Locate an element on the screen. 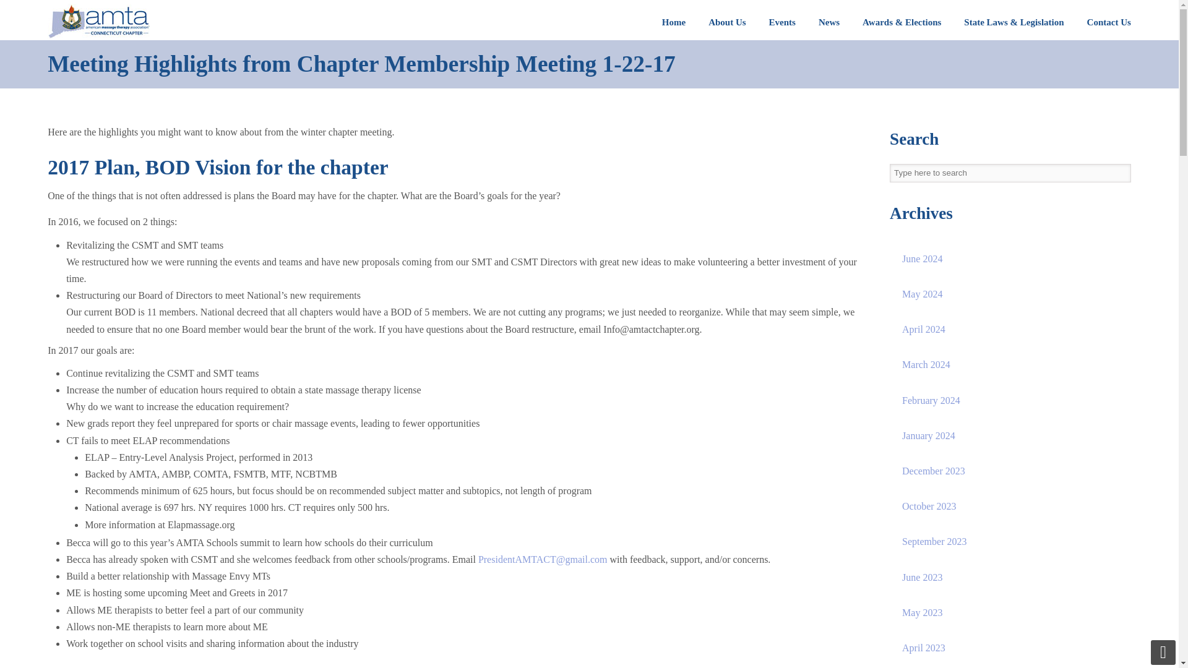  December 2023 is located at coordinates (1010, 471).